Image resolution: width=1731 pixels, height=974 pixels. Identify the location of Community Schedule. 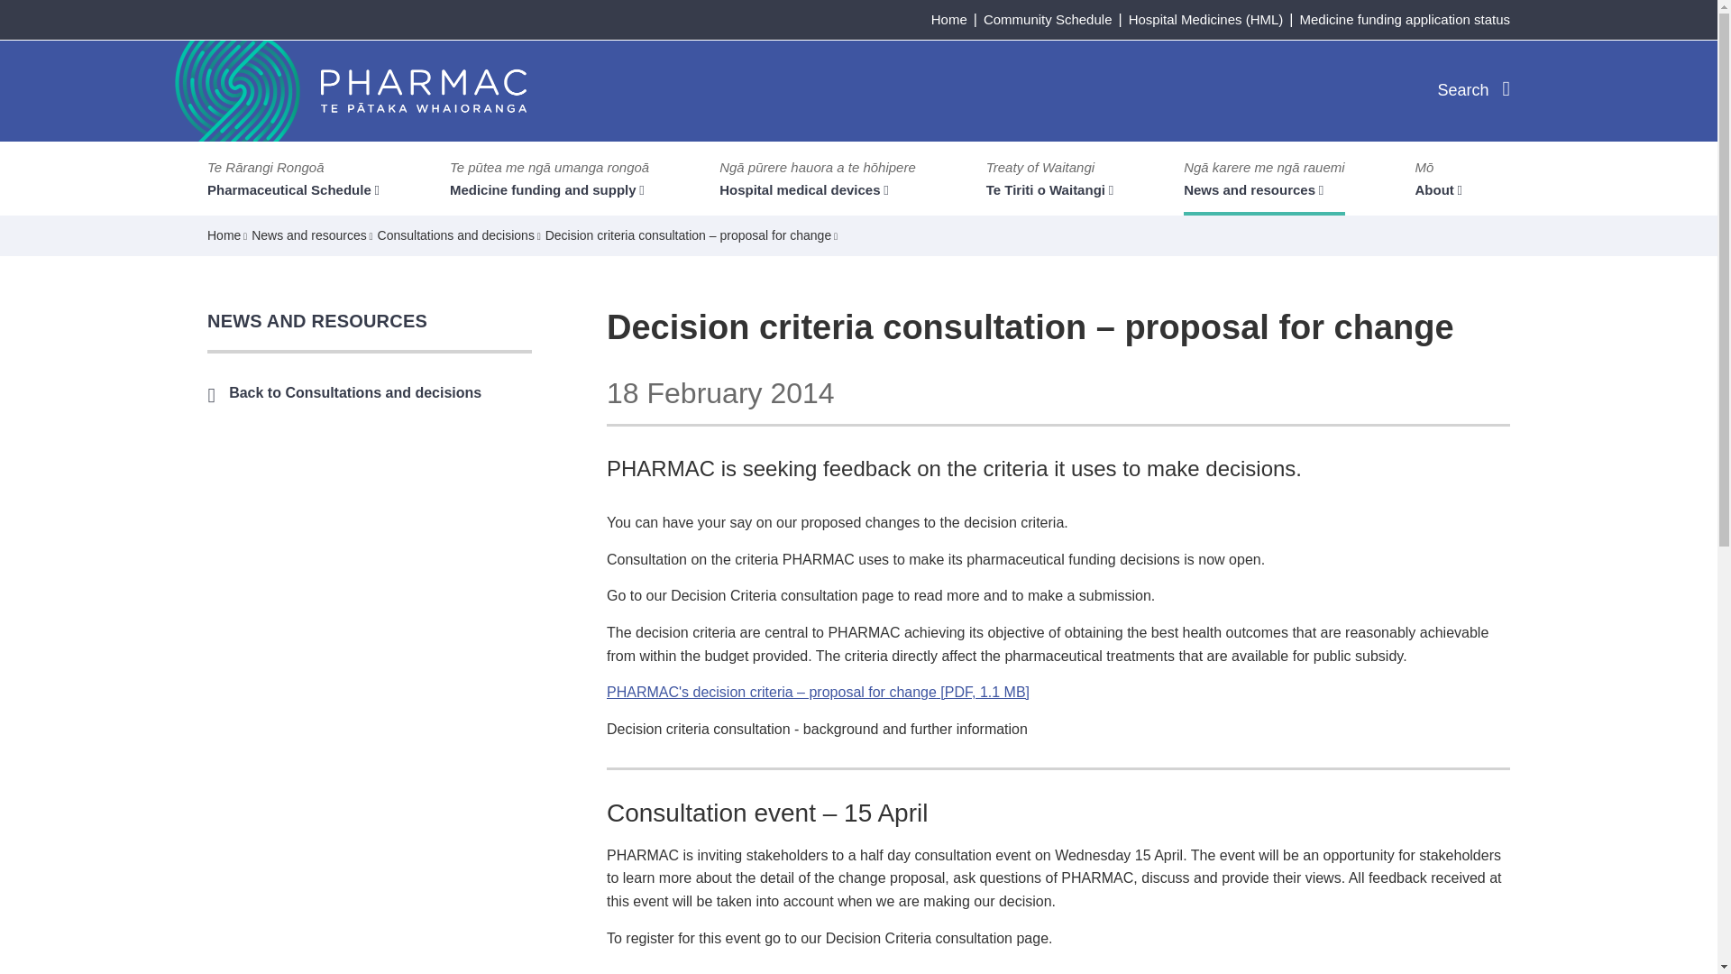
(1048, 19).